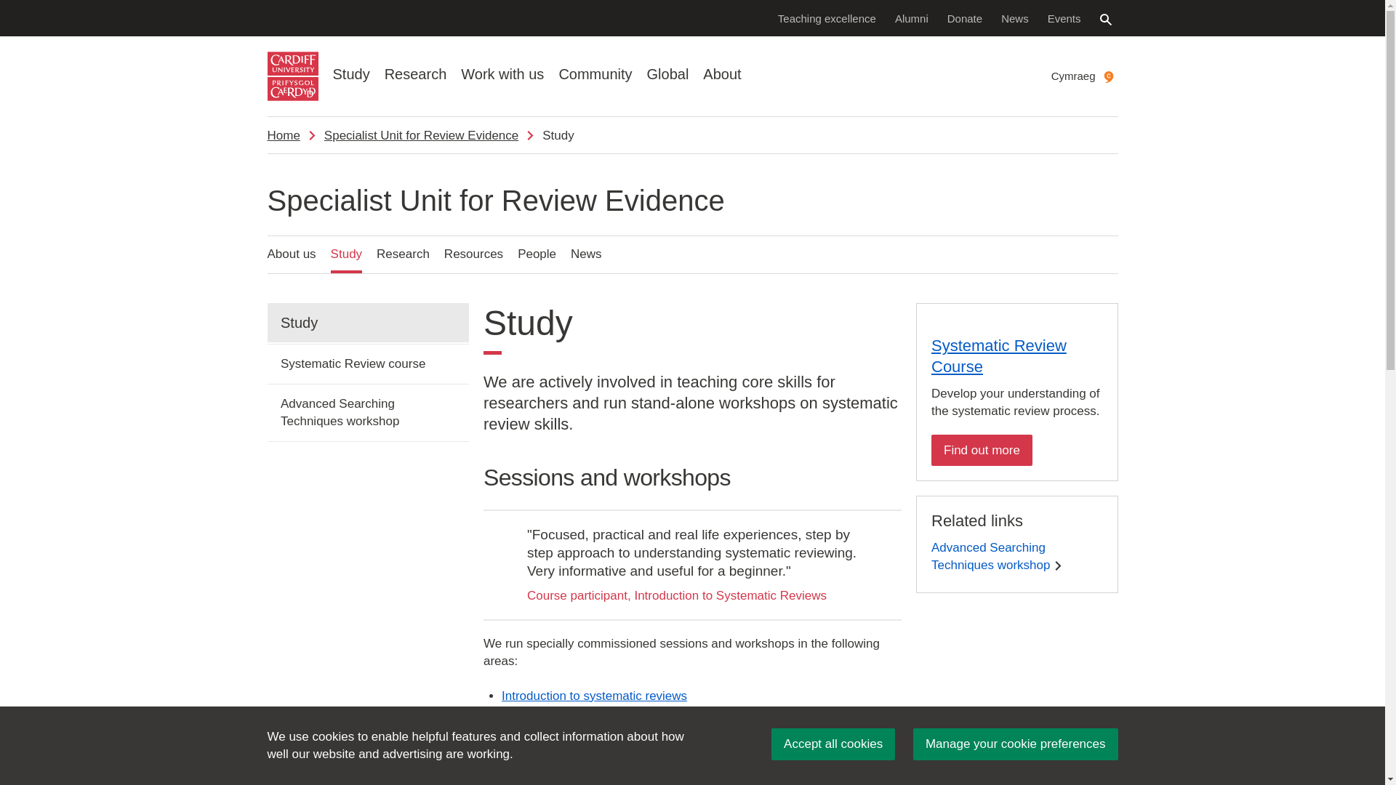  What do you see at coordinates (827, 17) in the screenshot?
I see `Teaching excellence` at bounding box center [827, 17].